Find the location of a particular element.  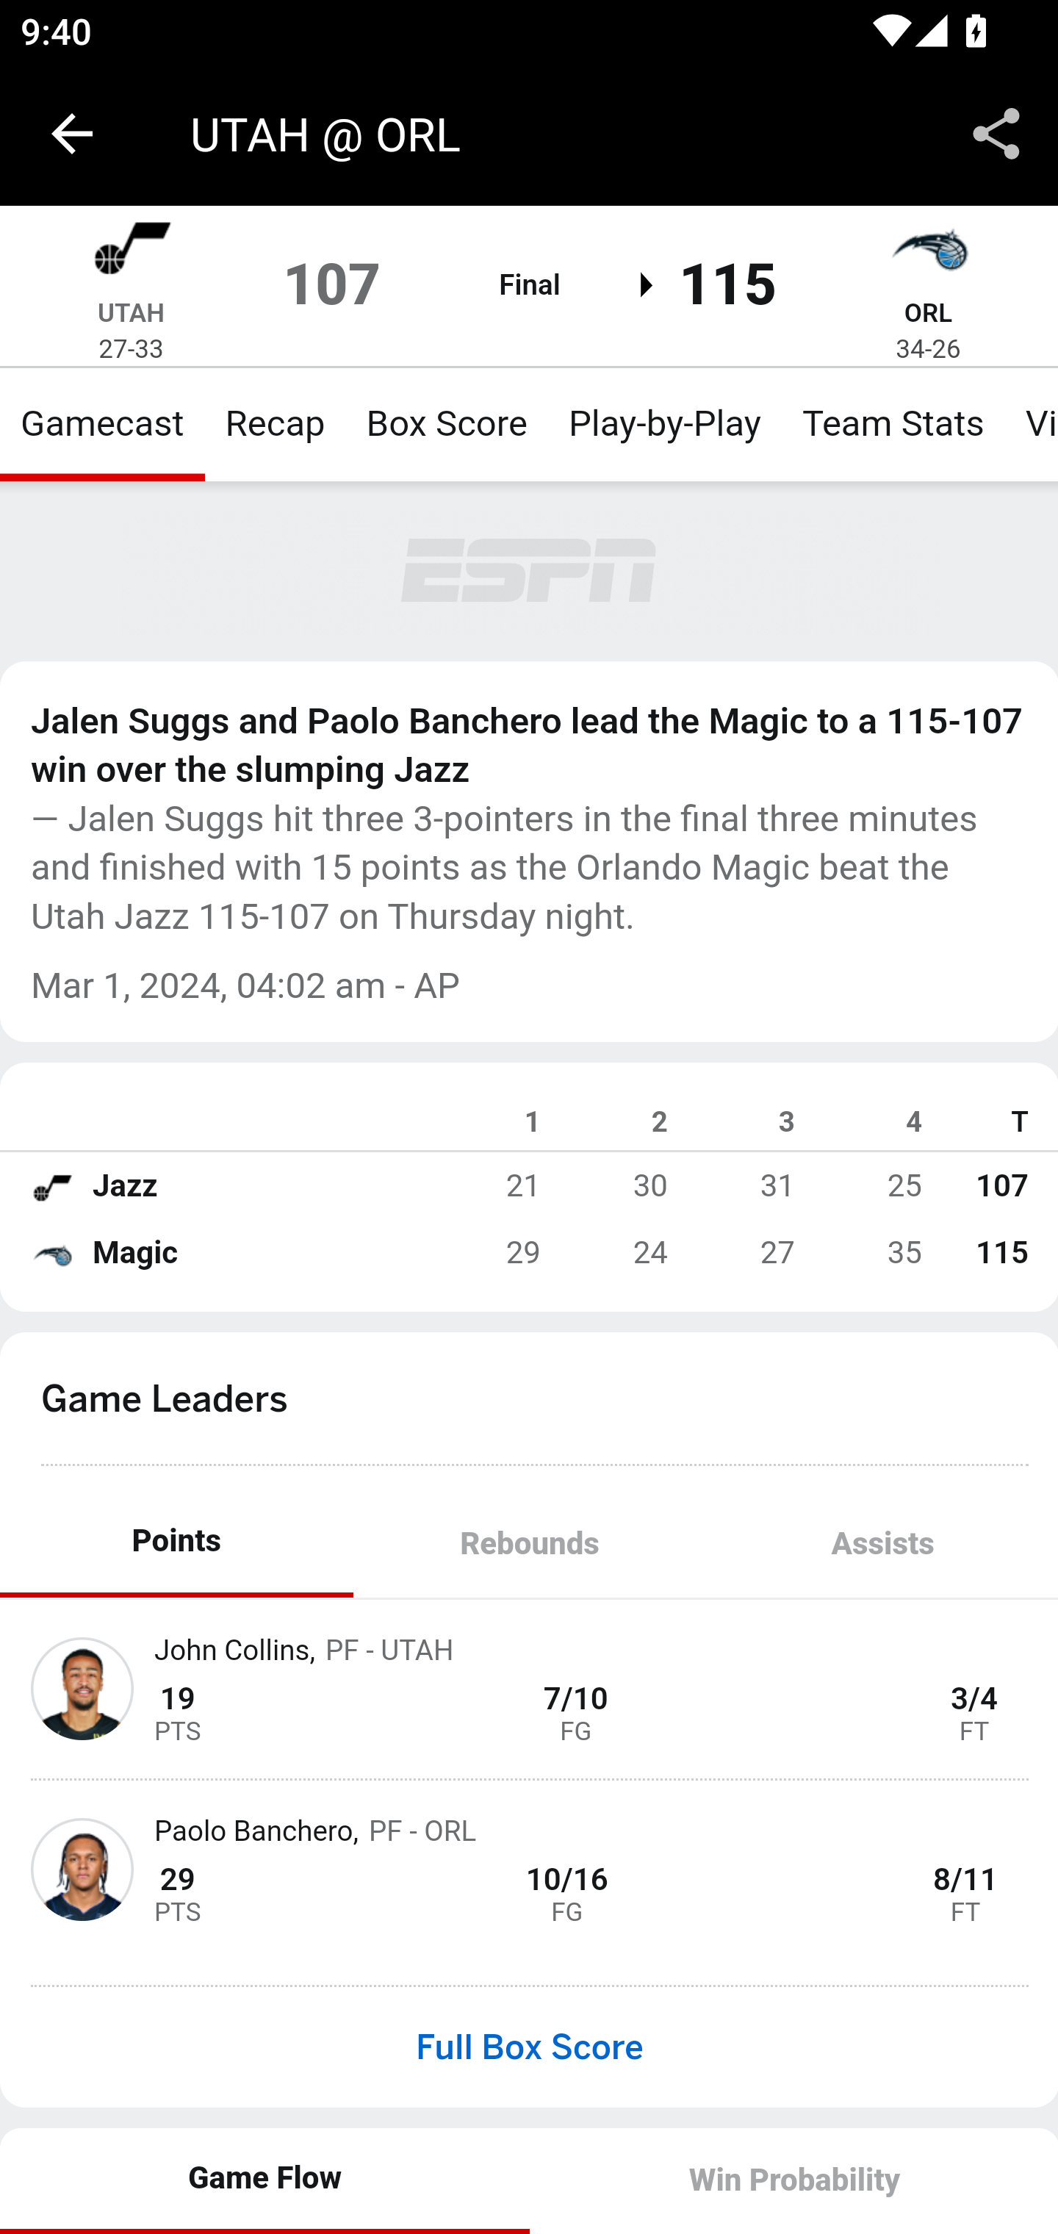

Advertisement is located at coordinates (530, 572).